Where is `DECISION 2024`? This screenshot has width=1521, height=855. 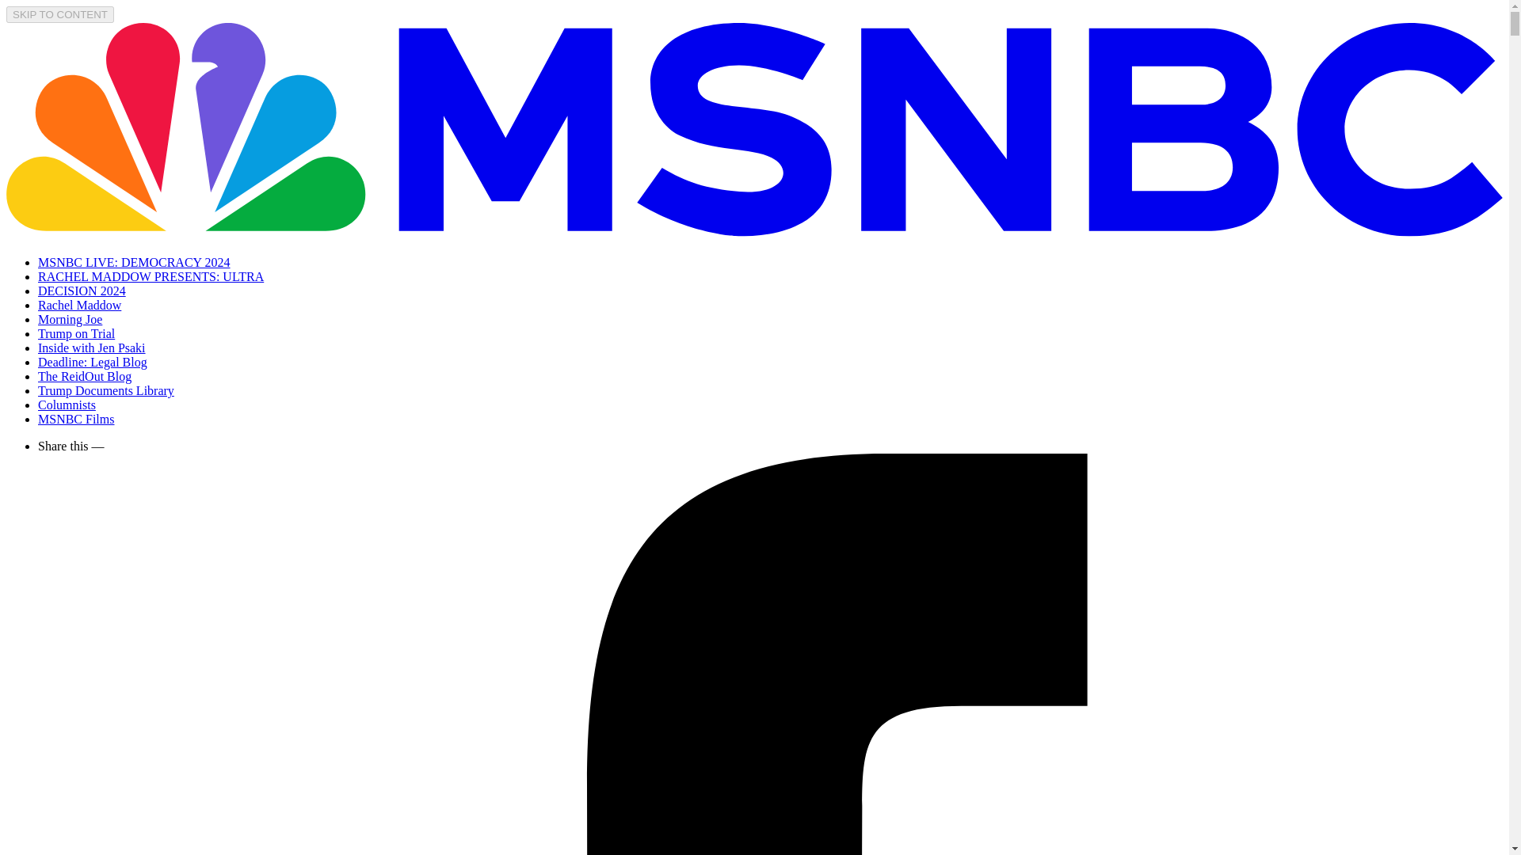
DECISION 2024 is located at coordinates (82, 290).